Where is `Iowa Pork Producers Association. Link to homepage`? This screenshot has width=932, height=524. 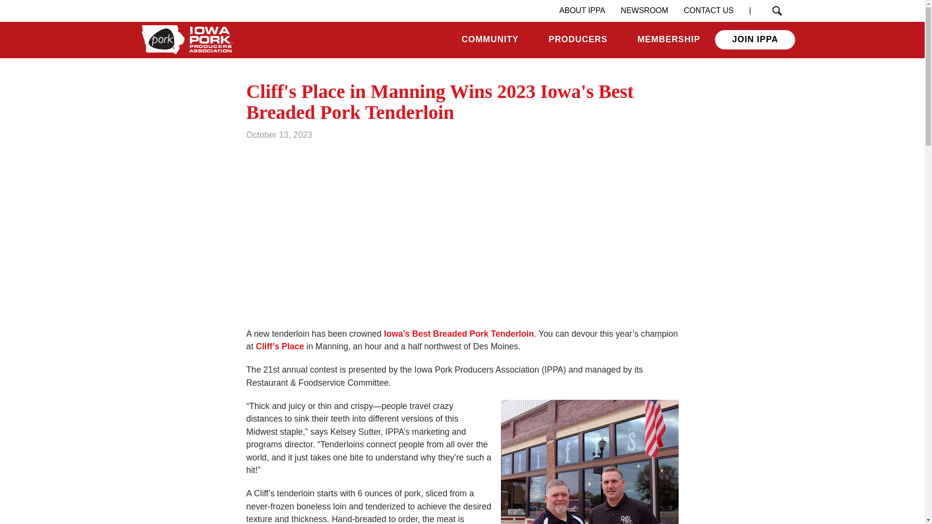
Iowa Pork Producers Association. Link to homepage is located at coordinates (185, 40).